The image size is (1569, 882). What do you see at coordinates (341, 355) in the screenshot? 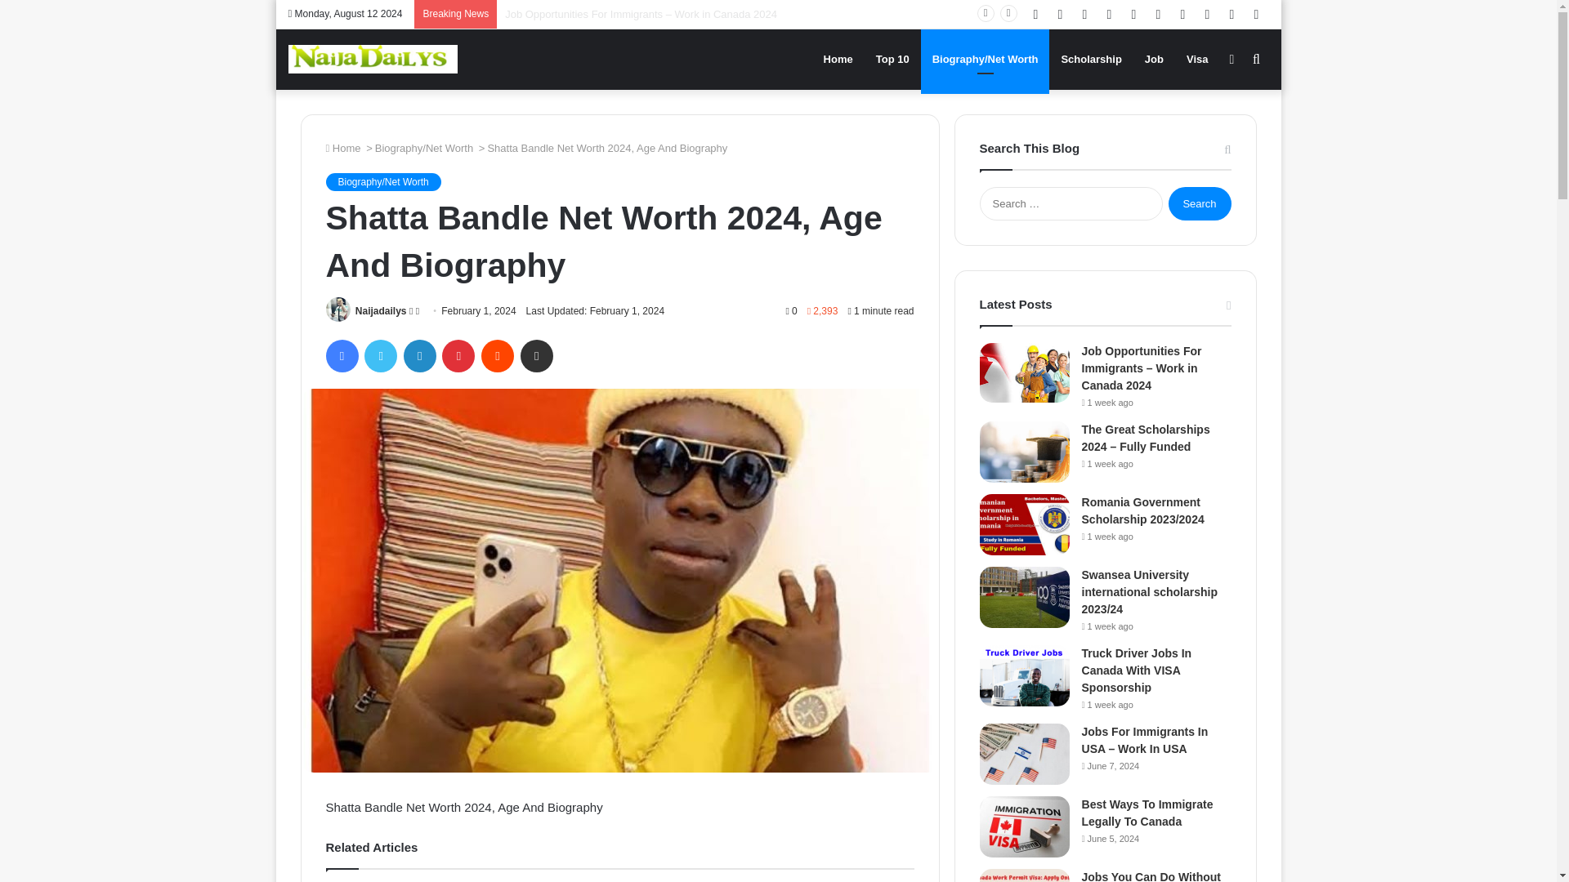
I see `Facebook` at bounding box center [341, 355].